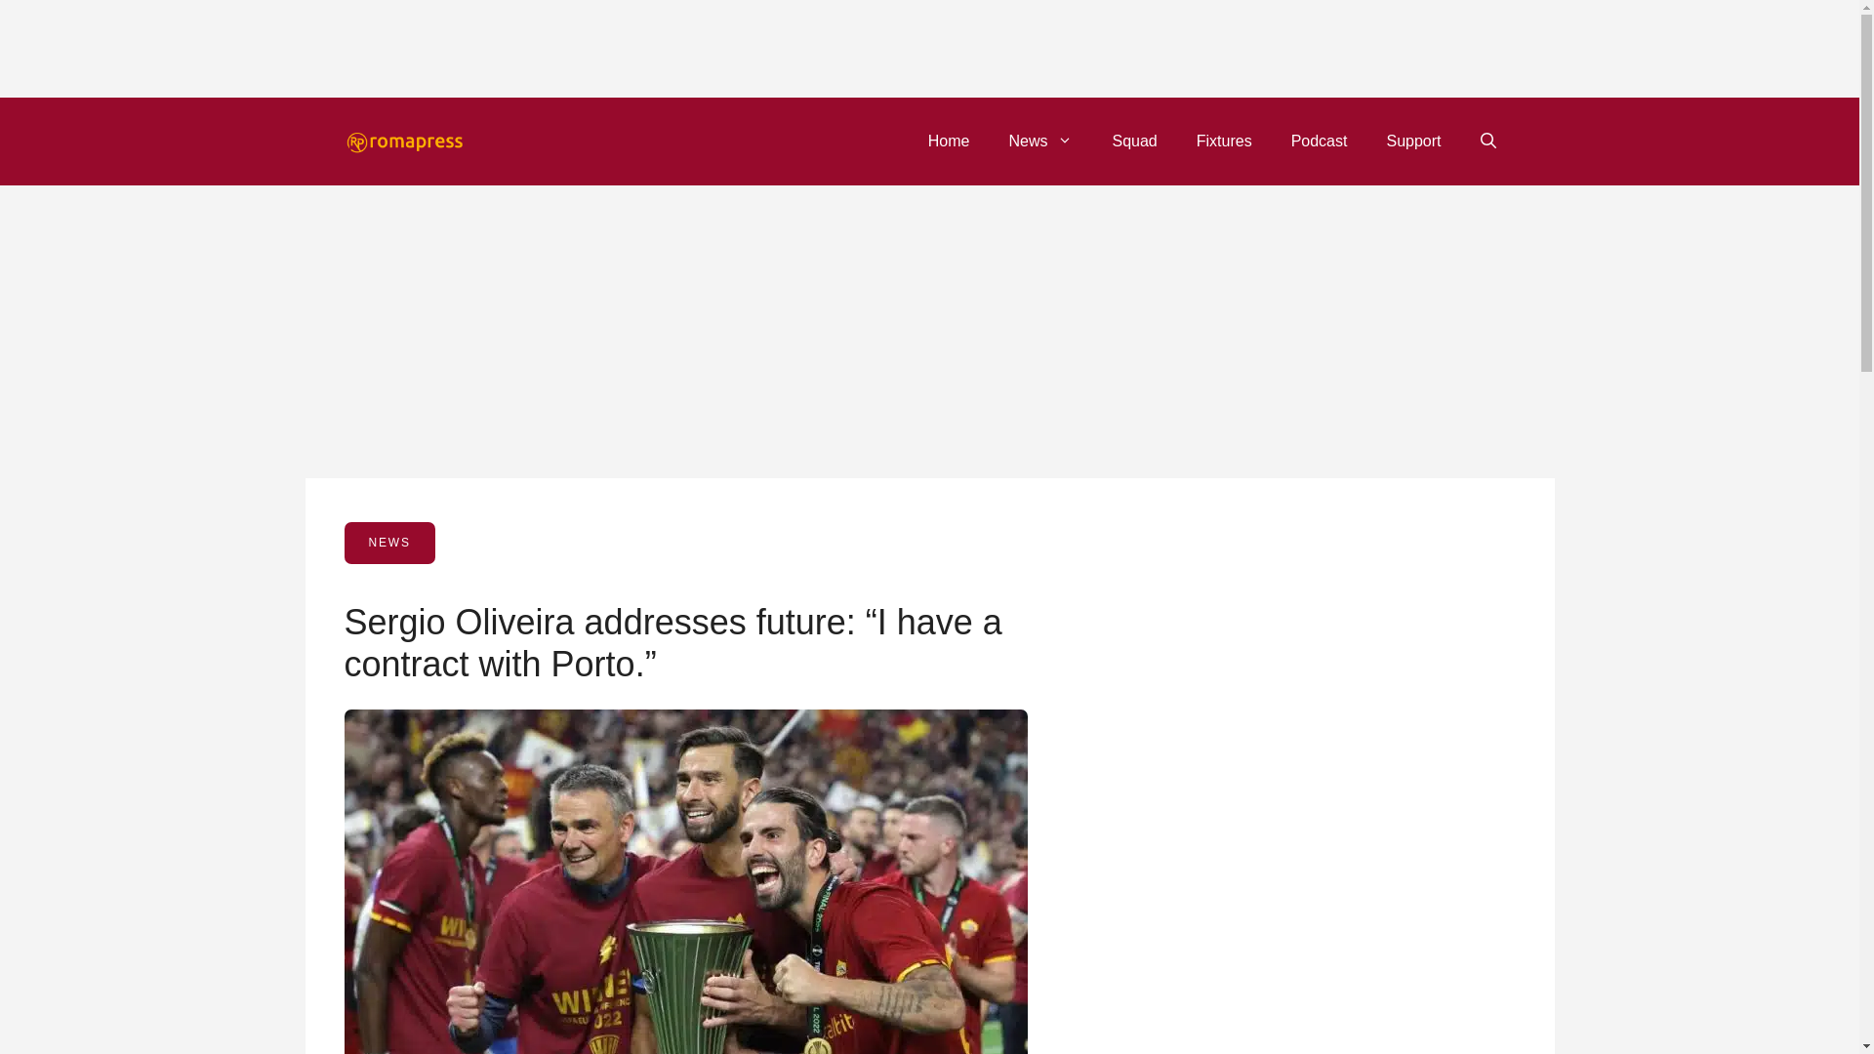 The image size is (1874, 1054). Describe the element at coordinates (1320, 141) in the screenshot. I see `Podcast` at that location.